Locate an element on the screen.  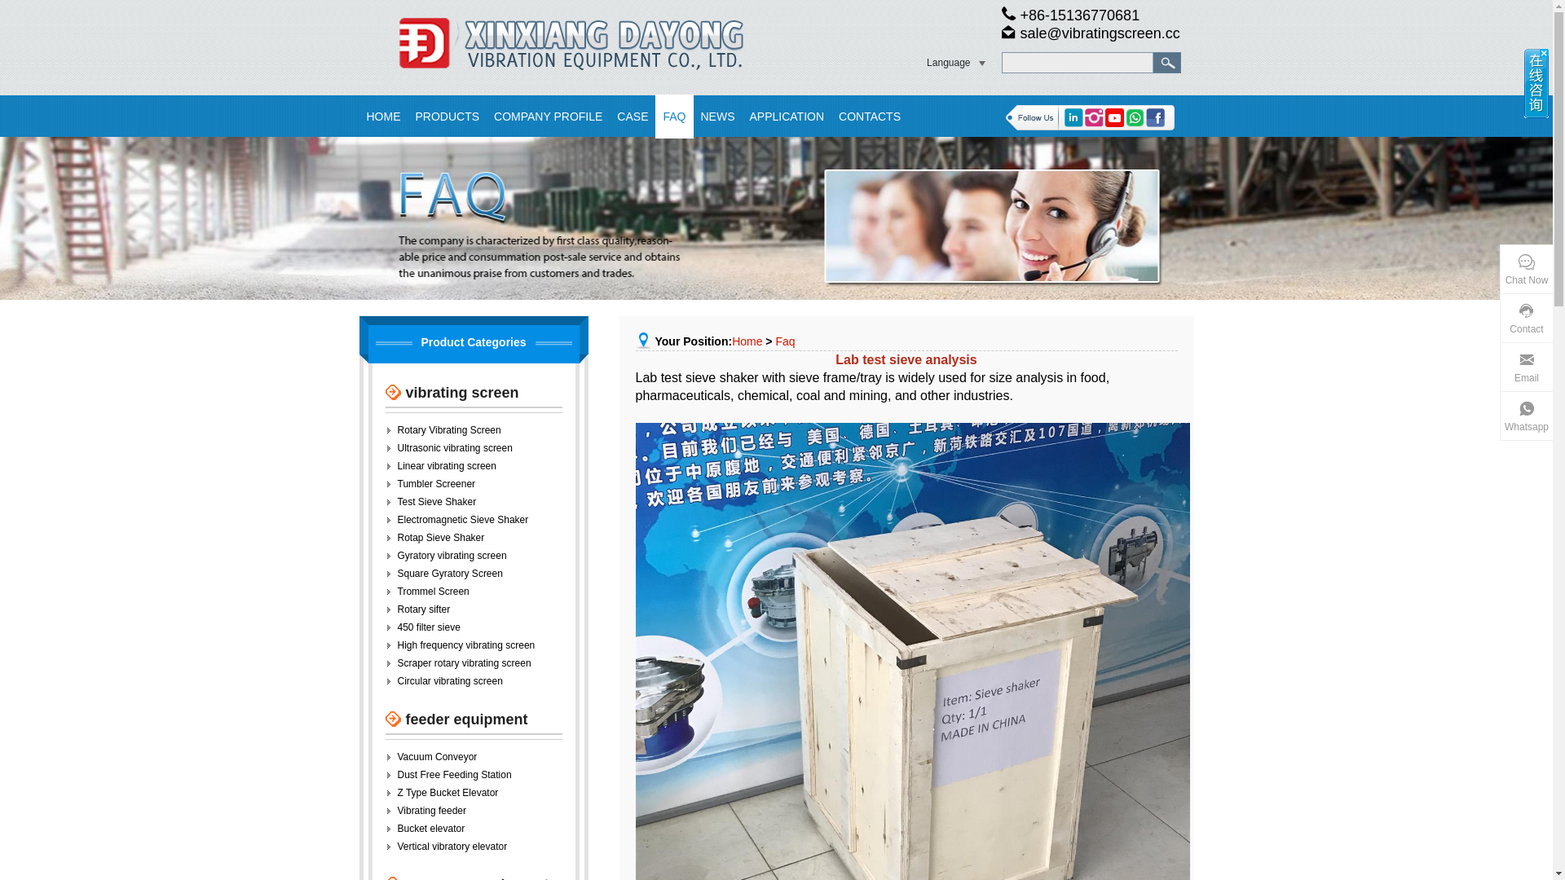
feeder equipment is located at coordinates (456, 719).